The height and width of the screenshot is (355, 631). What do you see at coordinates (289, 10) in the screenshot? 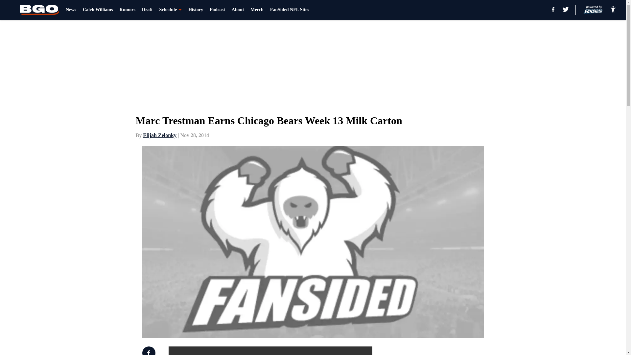
I see `FanSided NFL Sites` at bounding box center [289, 10].